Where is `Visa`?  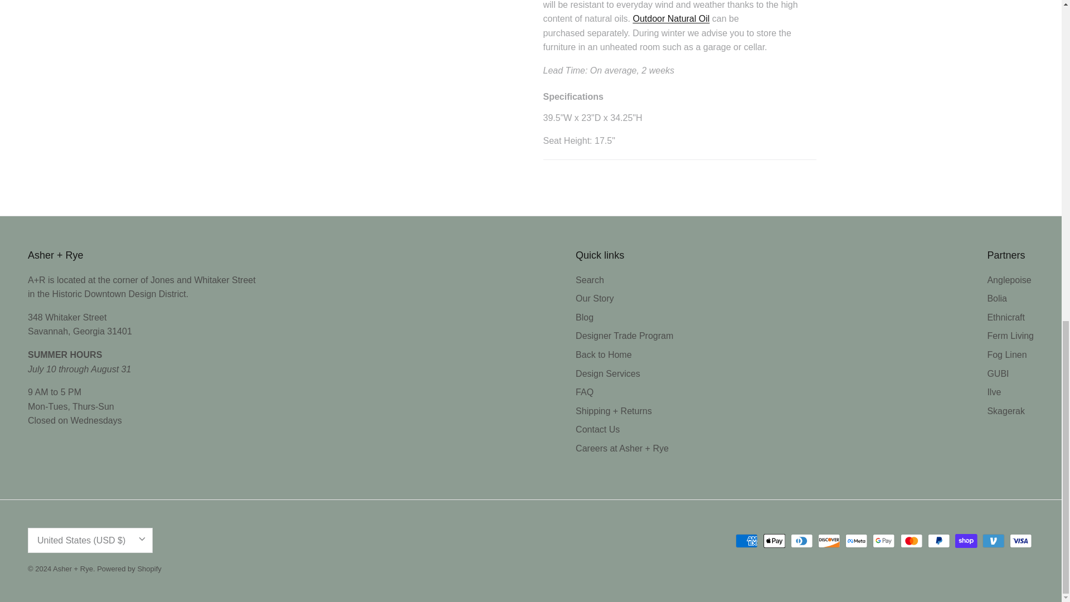 Visa is located at coordinates (1020, 541).